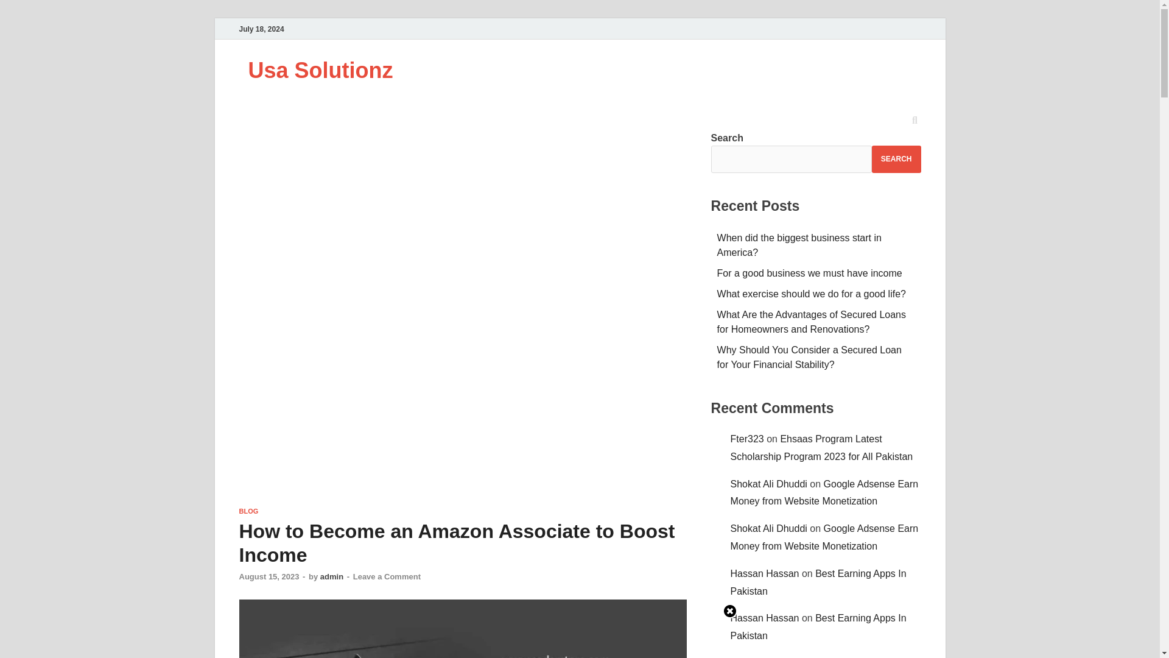  What do you see at coordinates (332, 576) in the screenshot?
I see `admin` at bounding box center [332, 576].